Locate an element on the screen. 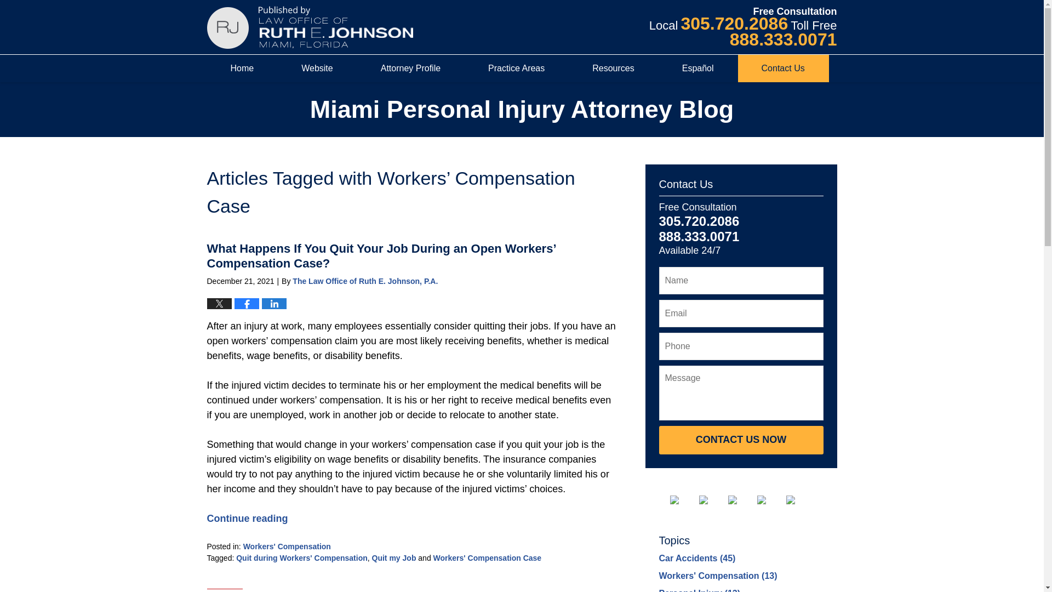  Website is located at coordinates (317, 69).